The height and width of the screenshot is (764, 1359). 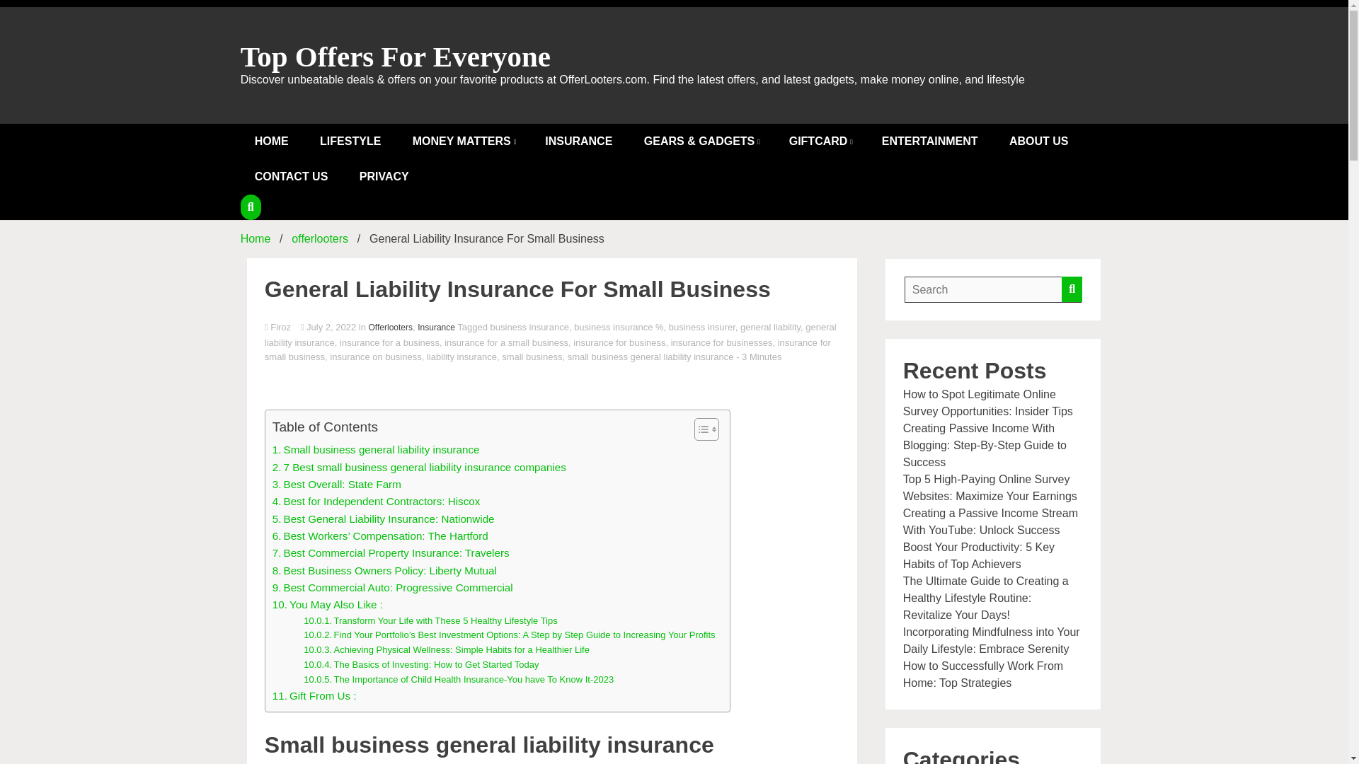 I want to click on general liability, so click(x=770, y=327).